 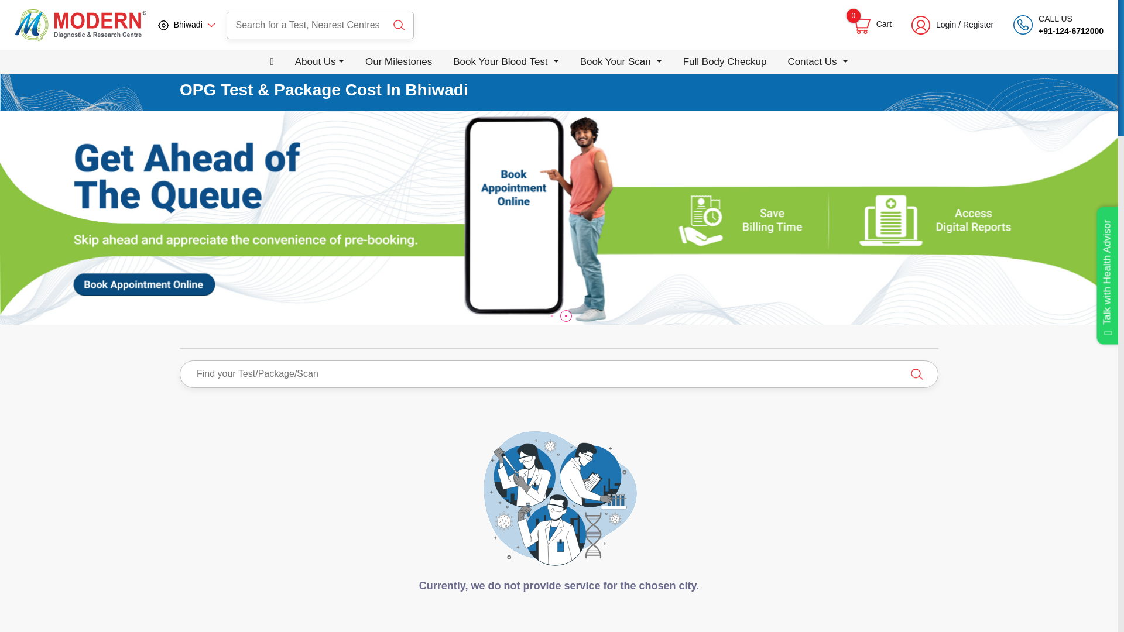 I want to click on About Us, so click(x=320, y=62).